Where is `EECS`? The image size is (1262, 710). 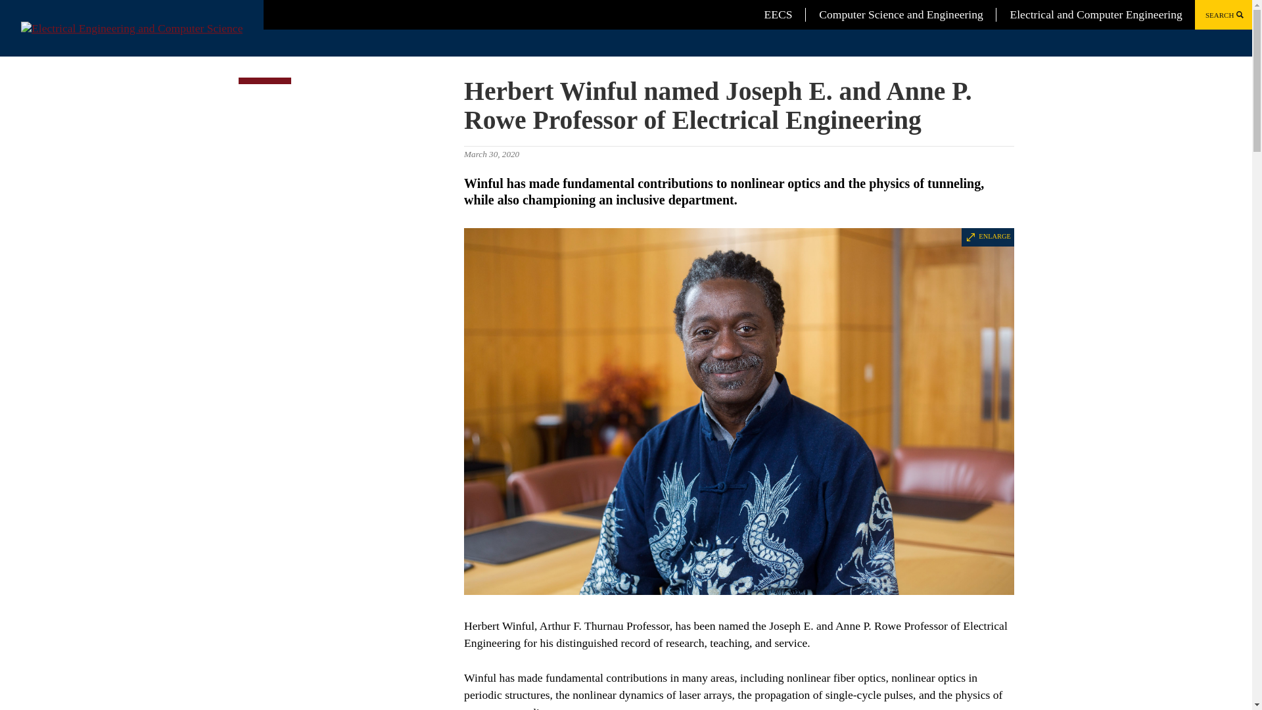 EECS is located at coordinates (778, 14).